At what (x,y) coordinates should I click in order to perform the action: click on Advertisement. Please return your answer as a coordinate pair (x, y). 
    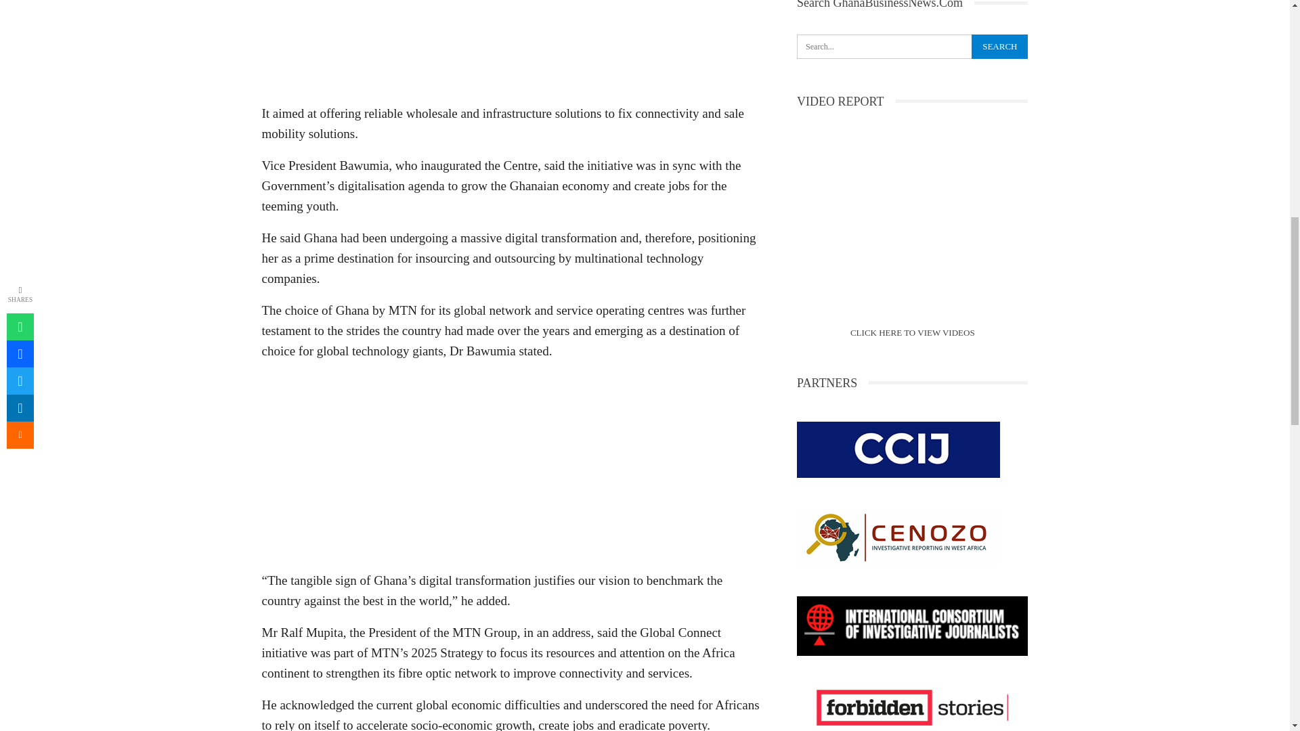
    Looking at the image, I should click on (512, 47).